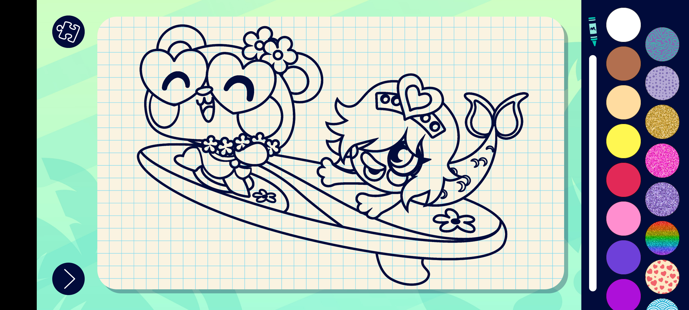 Image resolution: width=689 pixels, height=310 pixels. Describe the element at coordinates (663, 277) in the screenshot. I see `coloring background` at that location.